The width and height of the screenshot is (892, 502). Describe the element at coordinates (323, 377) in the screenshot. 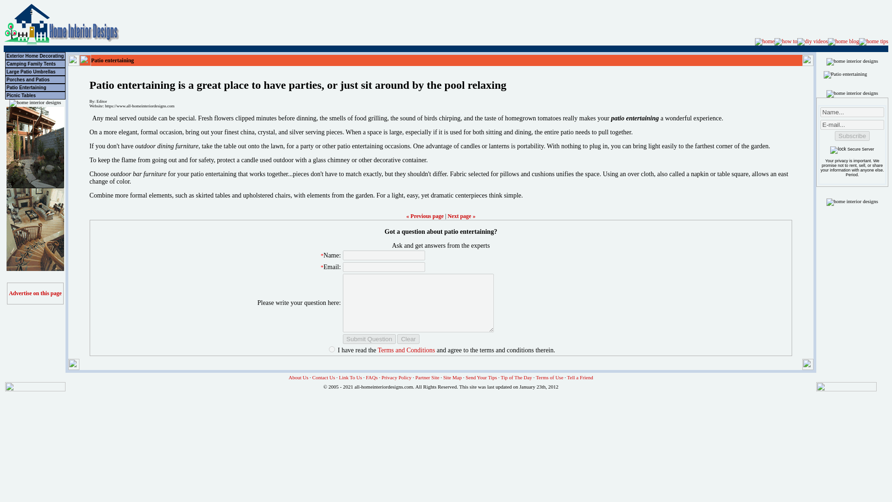

I see `Contact Us` at that location.